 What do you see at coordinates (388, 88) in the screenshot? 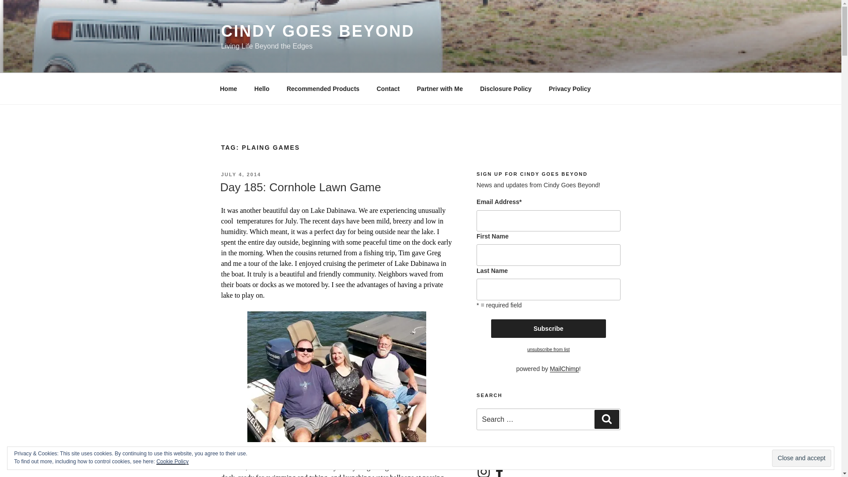
I see `Contact` at bounding box center [388, 88].